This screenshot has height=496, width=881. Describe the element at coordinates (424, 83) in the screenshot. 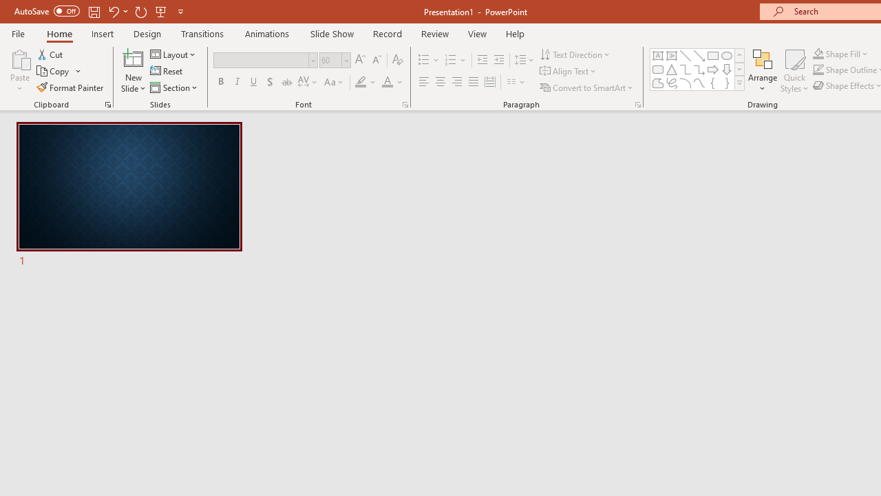

I see `Align Left` at that location.